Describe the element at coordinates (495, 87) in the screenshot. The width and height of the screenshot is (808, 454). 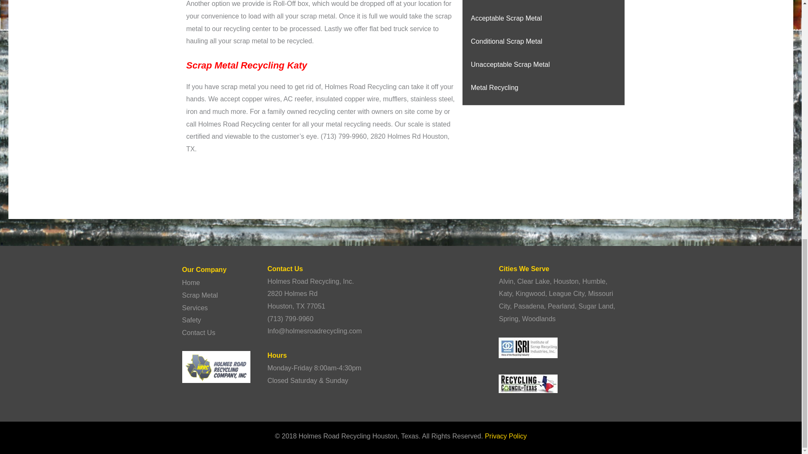
I see `Metal Recycling` at that location.